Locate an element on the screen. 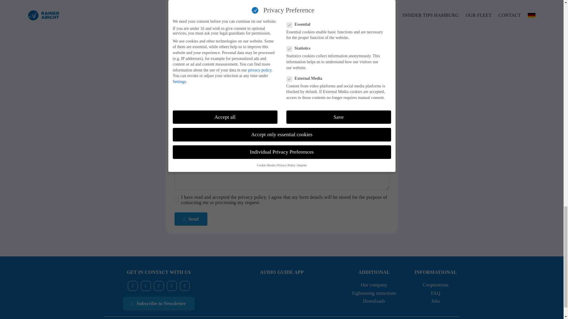  FAQ is located at coordinates (436, 293).